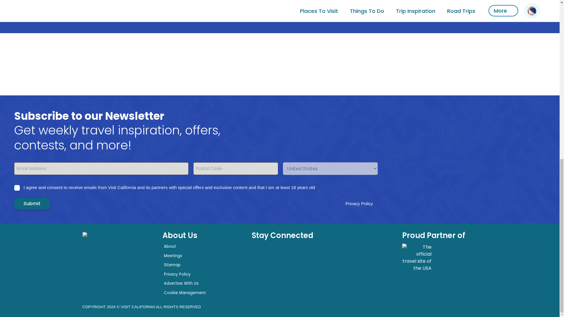 The width and height of the screenshot is (564, 317). What do you see at coordinates (173, 256) in the screenshot?
I see `Meetings` at bounding box center [173, 256].